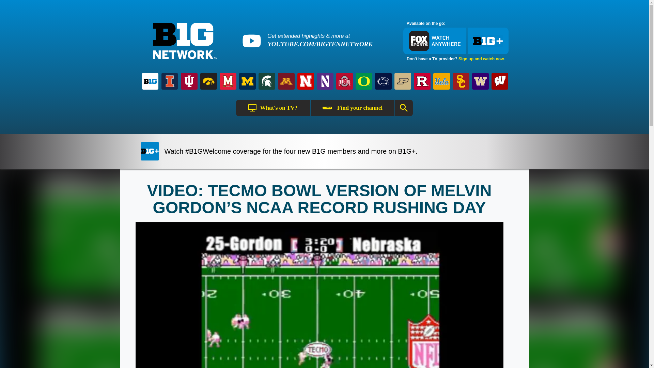 Image resolution: width=654 pixels, height=368 pixels. What do you see at coordinates (364, 81) in the screenshot?
I see `Oregon Ducks` at bounding box center [364, 81].